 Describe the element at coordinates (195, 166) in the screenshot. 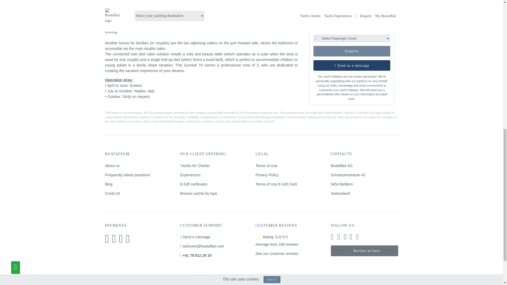

I see `Yachts for Charter` at that location.